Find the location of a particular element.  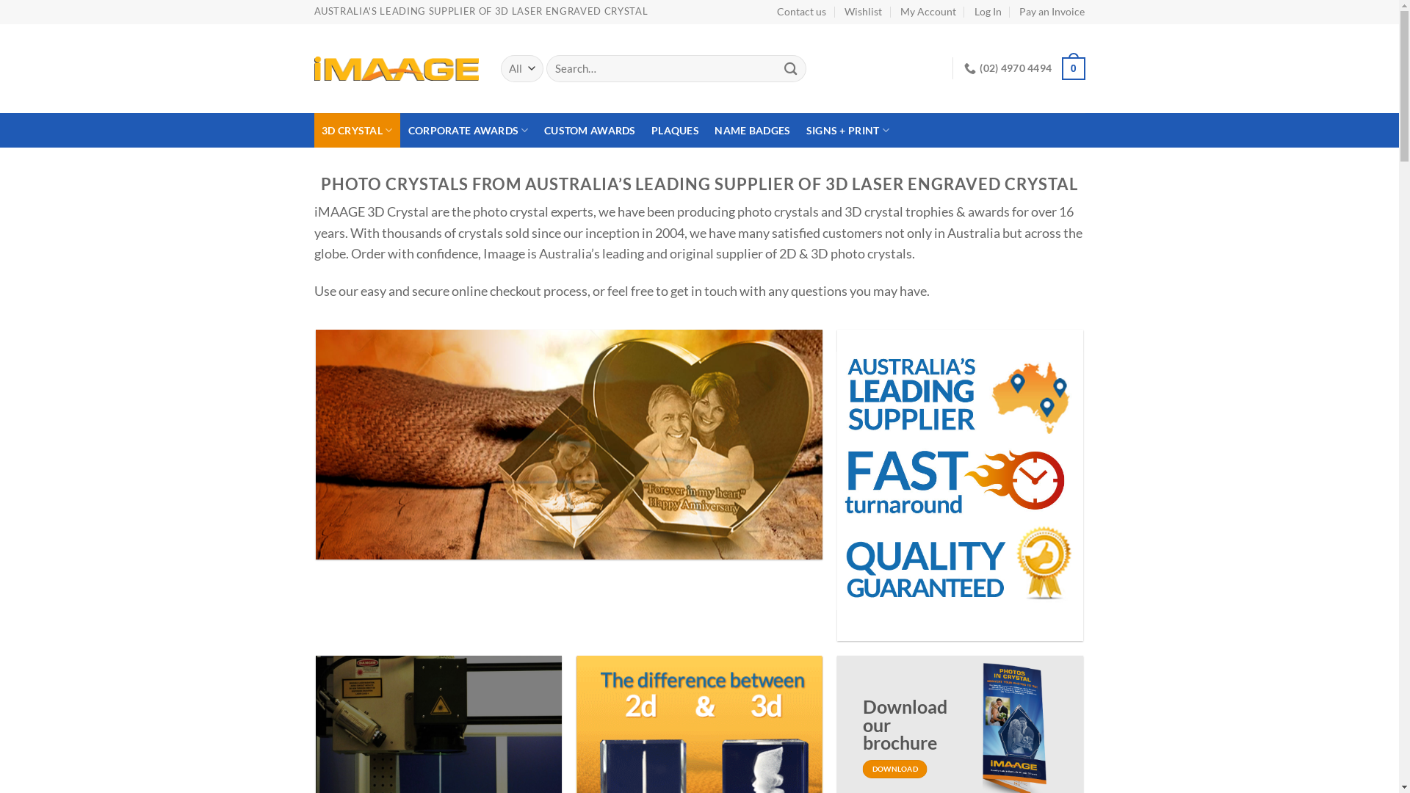

iMAAGE.com.au - Australia's Leading supplier of 3D Crystal is located at coordinates (397, 69).